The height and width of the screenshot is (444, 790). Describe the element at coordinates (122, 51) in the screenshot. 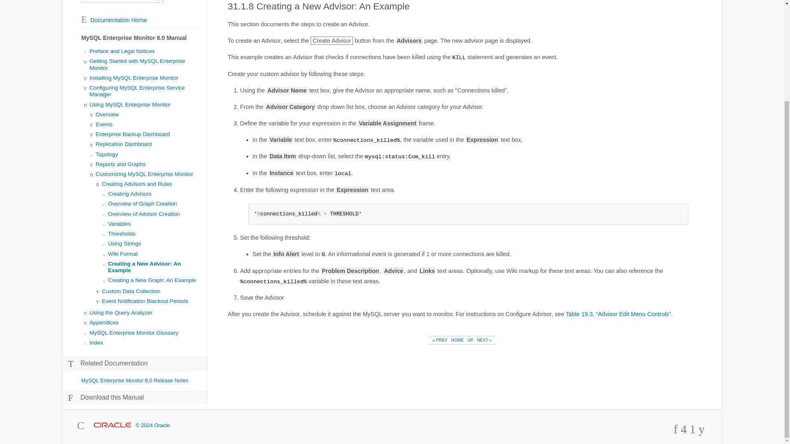

I see `Preface and Legal Notices` at that location.